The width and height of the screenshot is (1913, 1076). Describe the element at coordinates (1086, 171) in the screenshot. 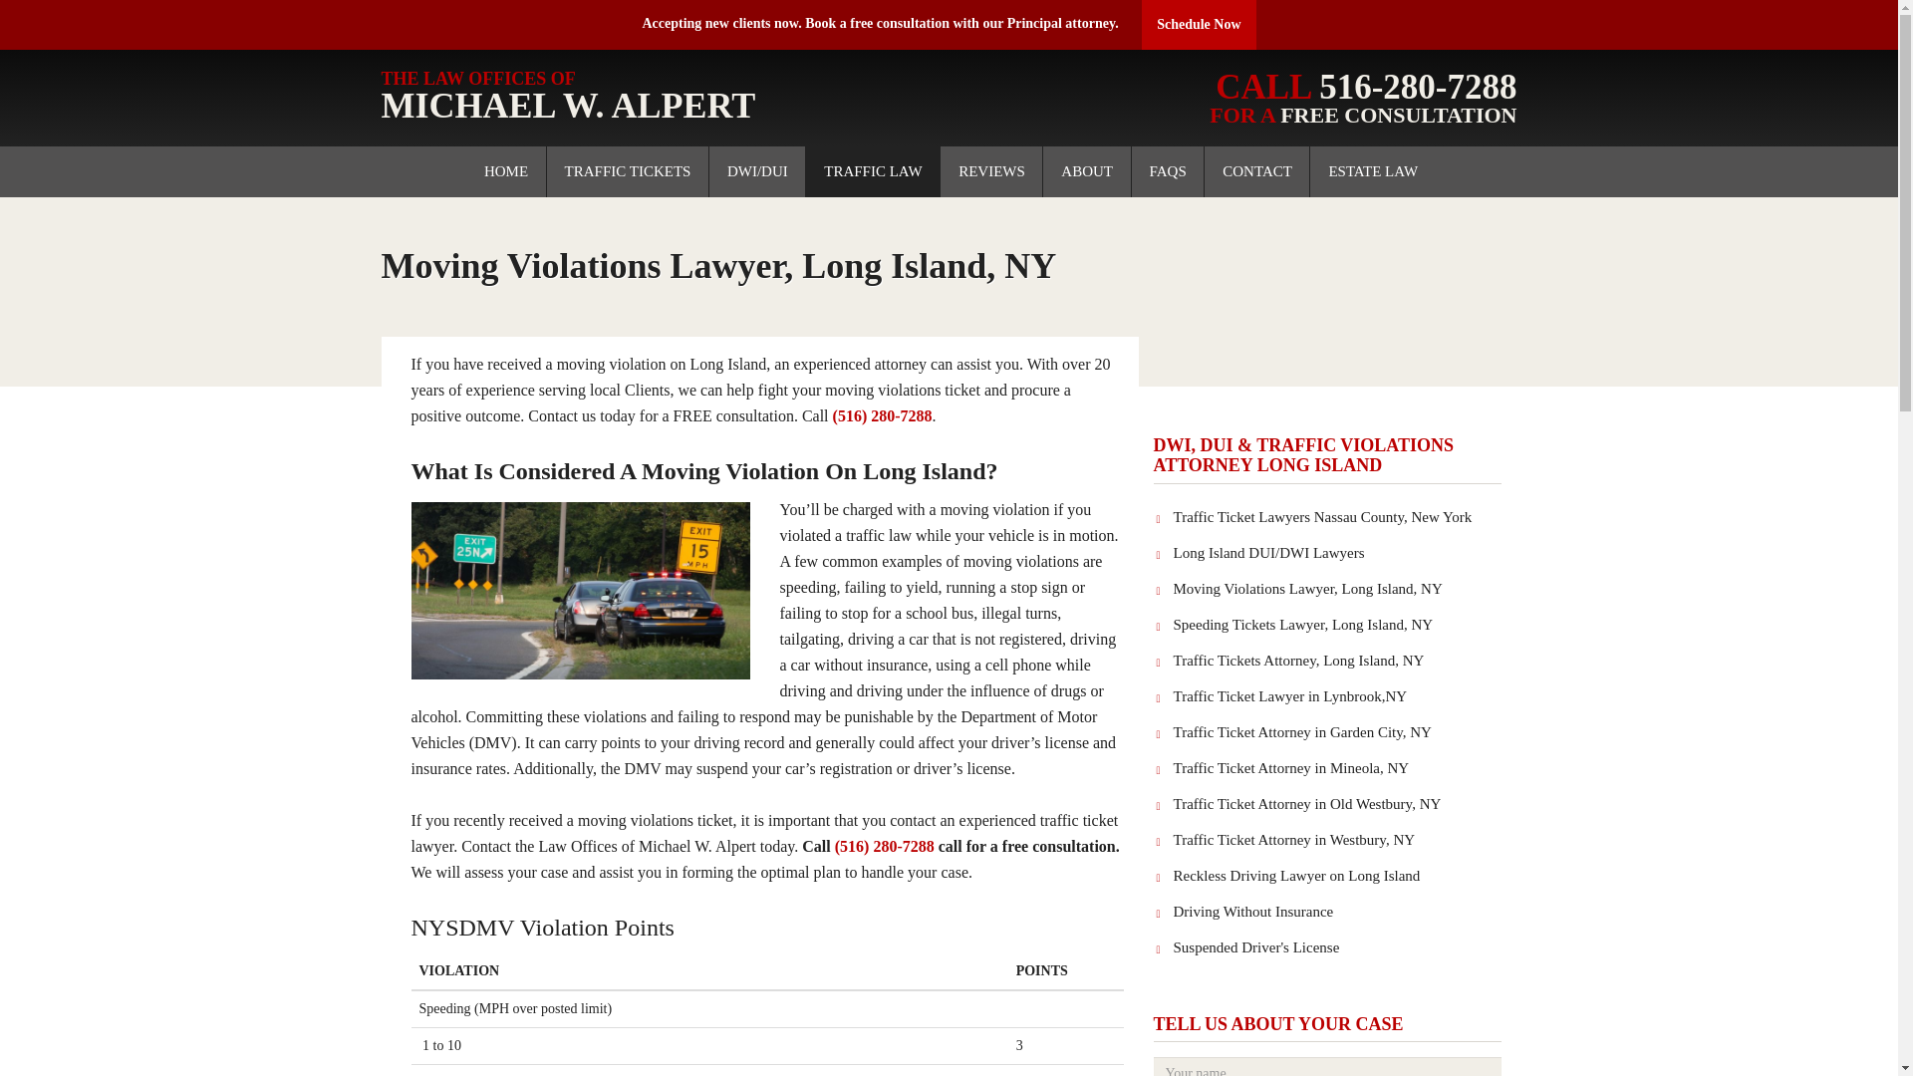

I see `ABOUT` at that location.